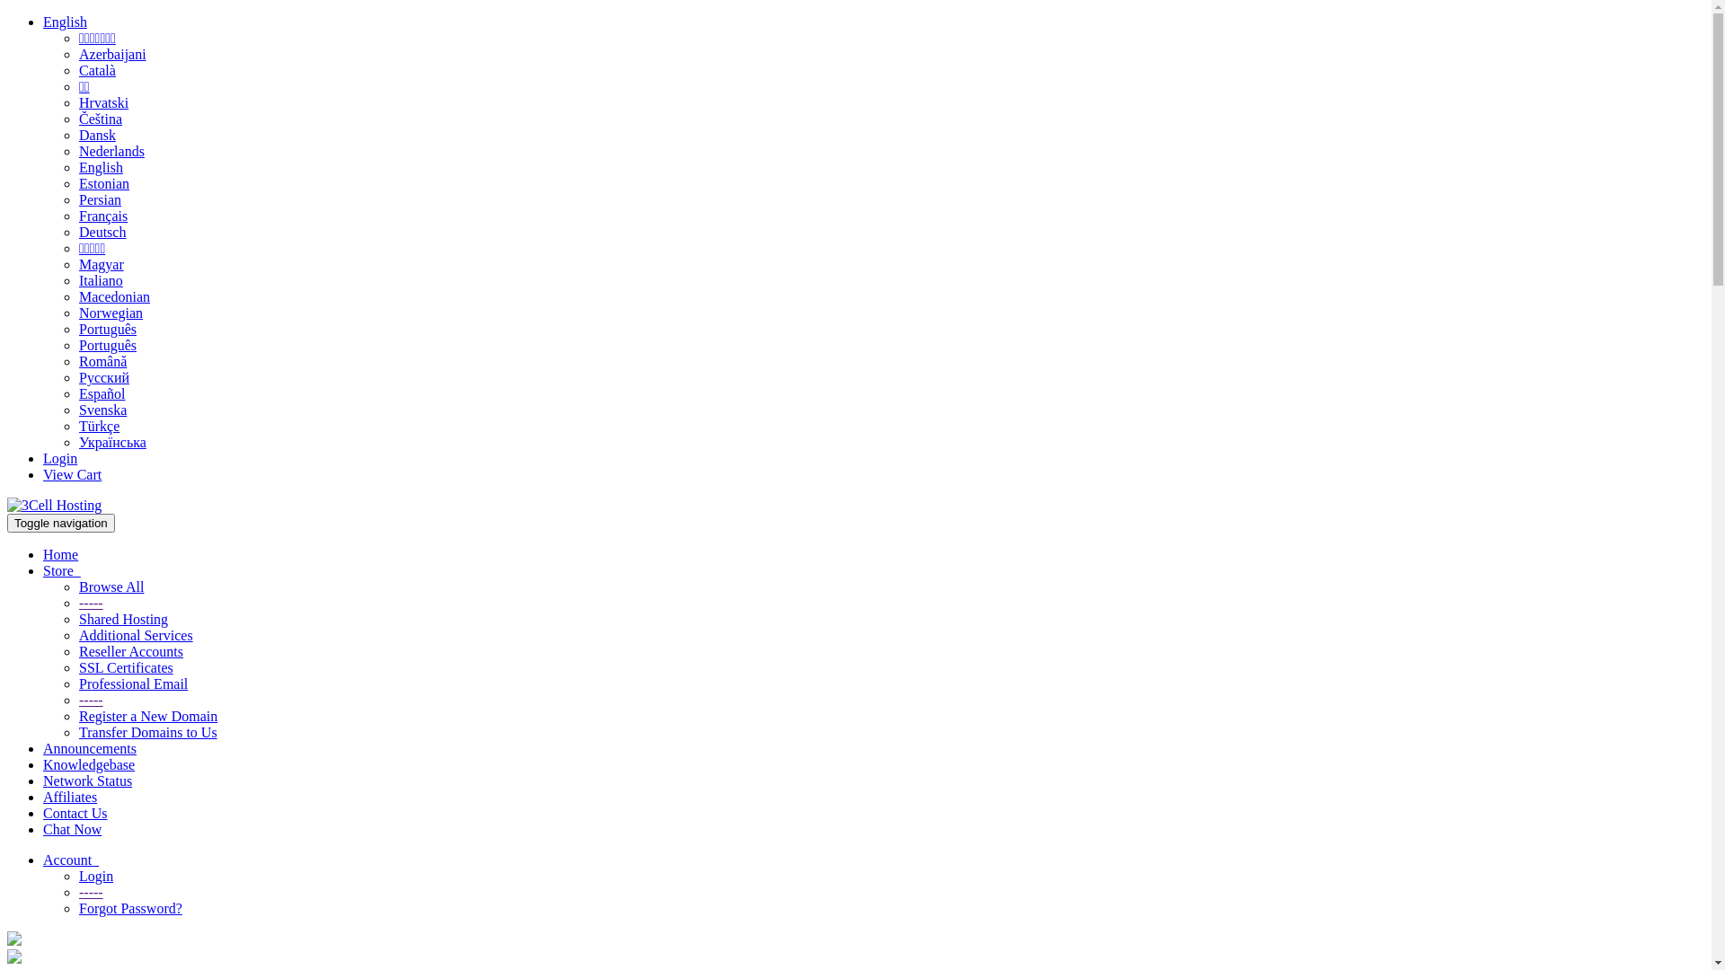 The height and width of the screenshot is (970, 1725). I want to click on Hrvatski, so click(104, 102).